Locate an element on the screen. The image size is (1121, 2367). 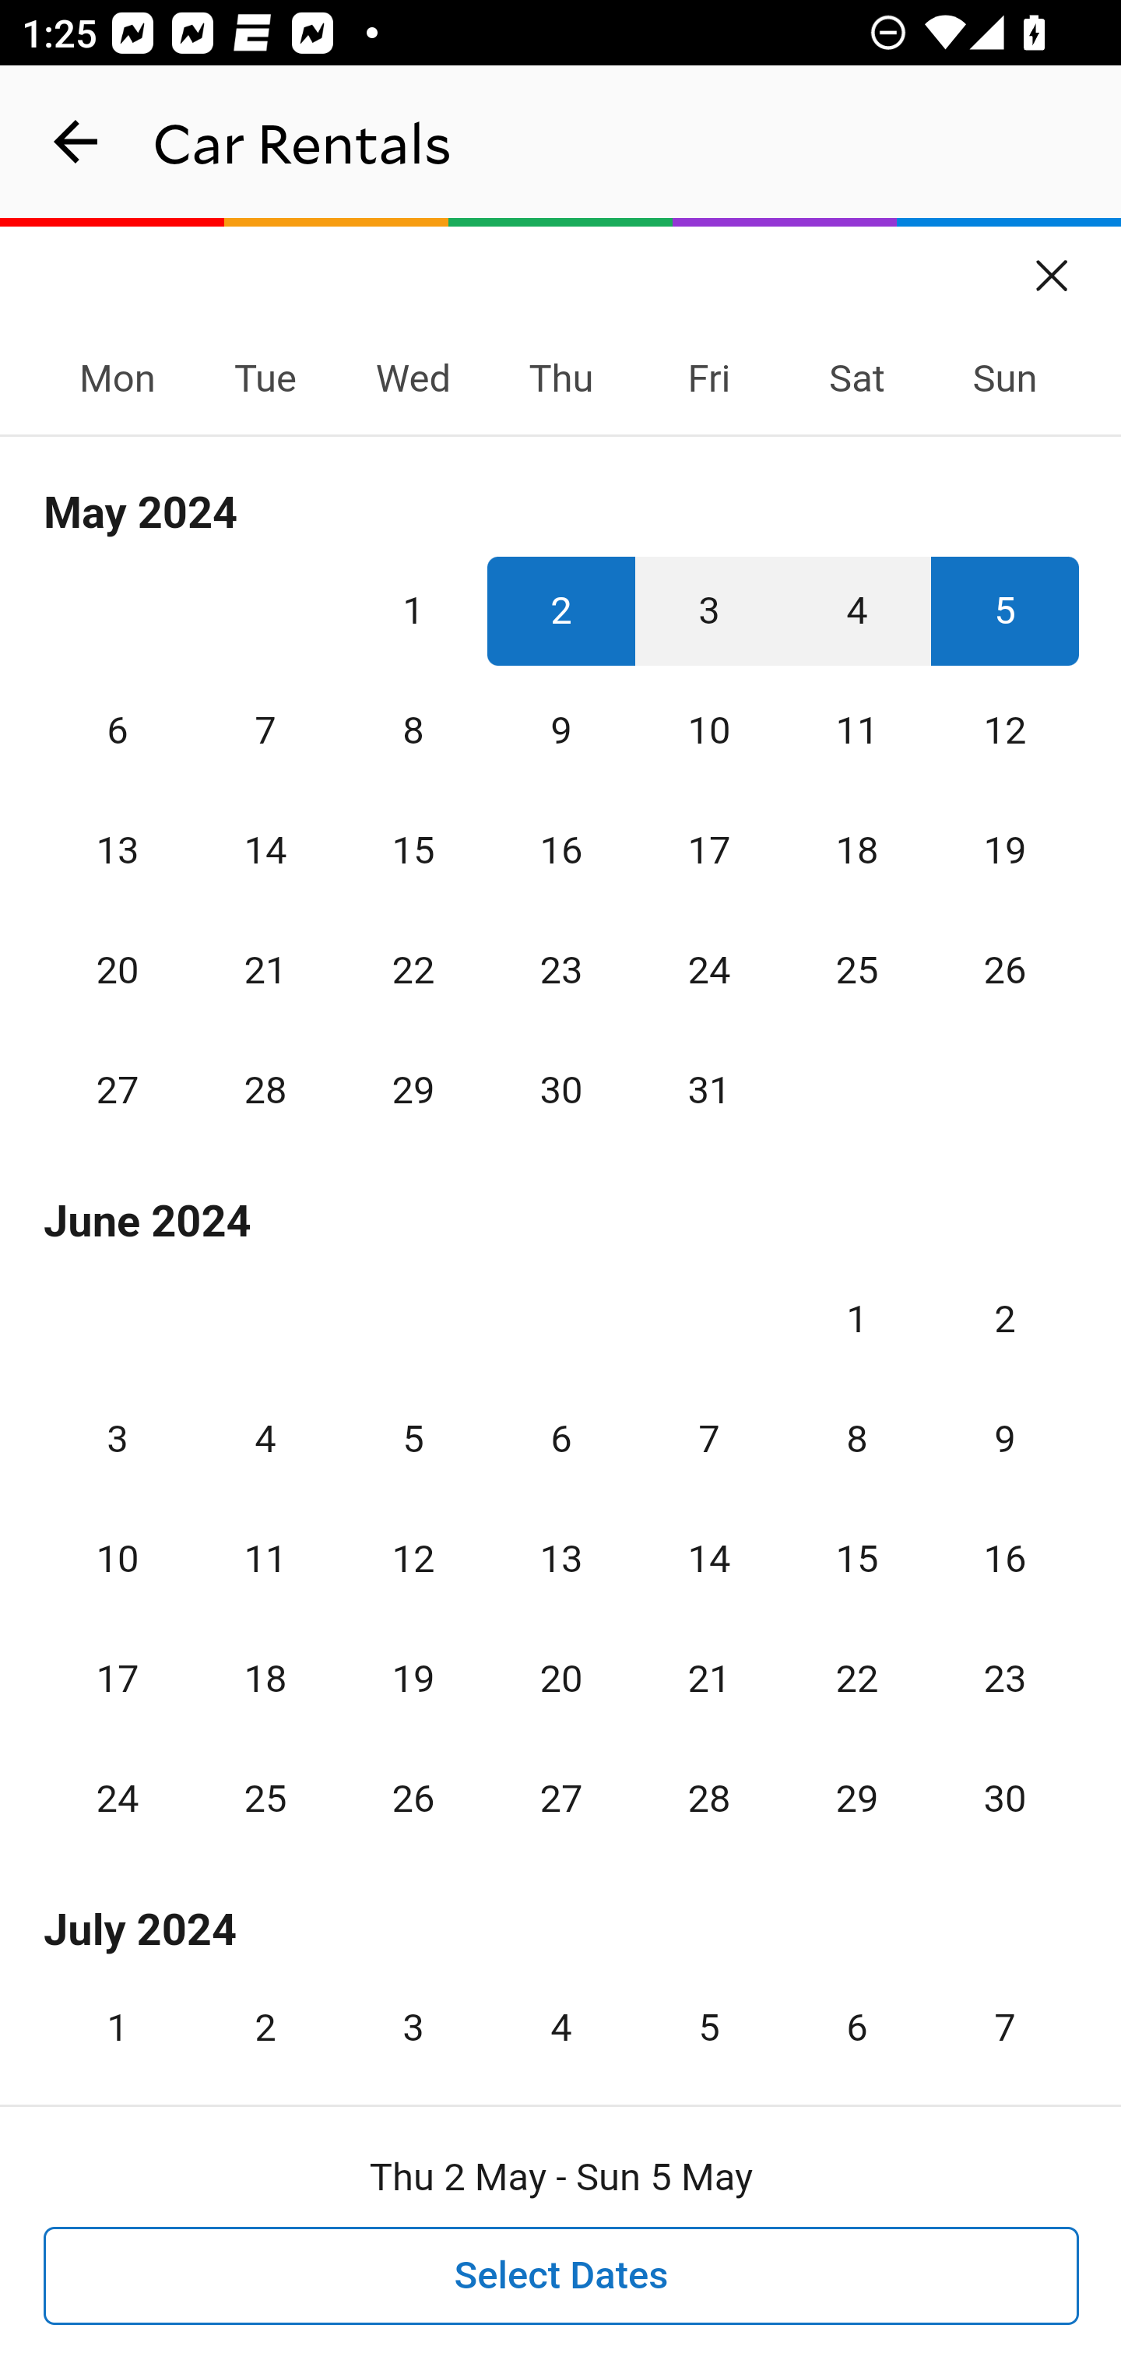
27 May 2024 is located at coordinates (118, 1091).